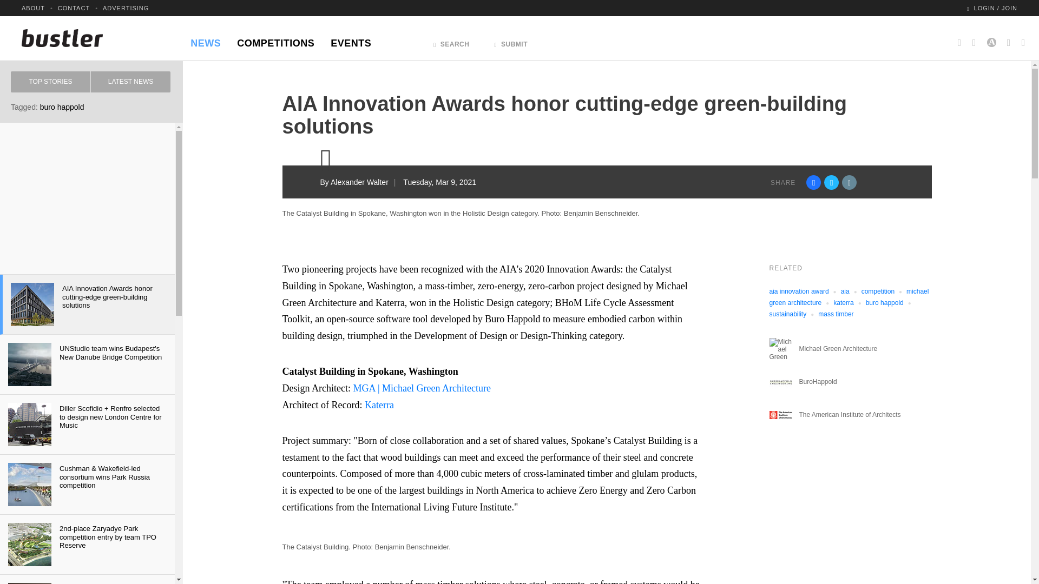 Image resolution: width=1039 pixels, height=584 pixels. I want to click on COMPETITIONS, so click(275, 40).